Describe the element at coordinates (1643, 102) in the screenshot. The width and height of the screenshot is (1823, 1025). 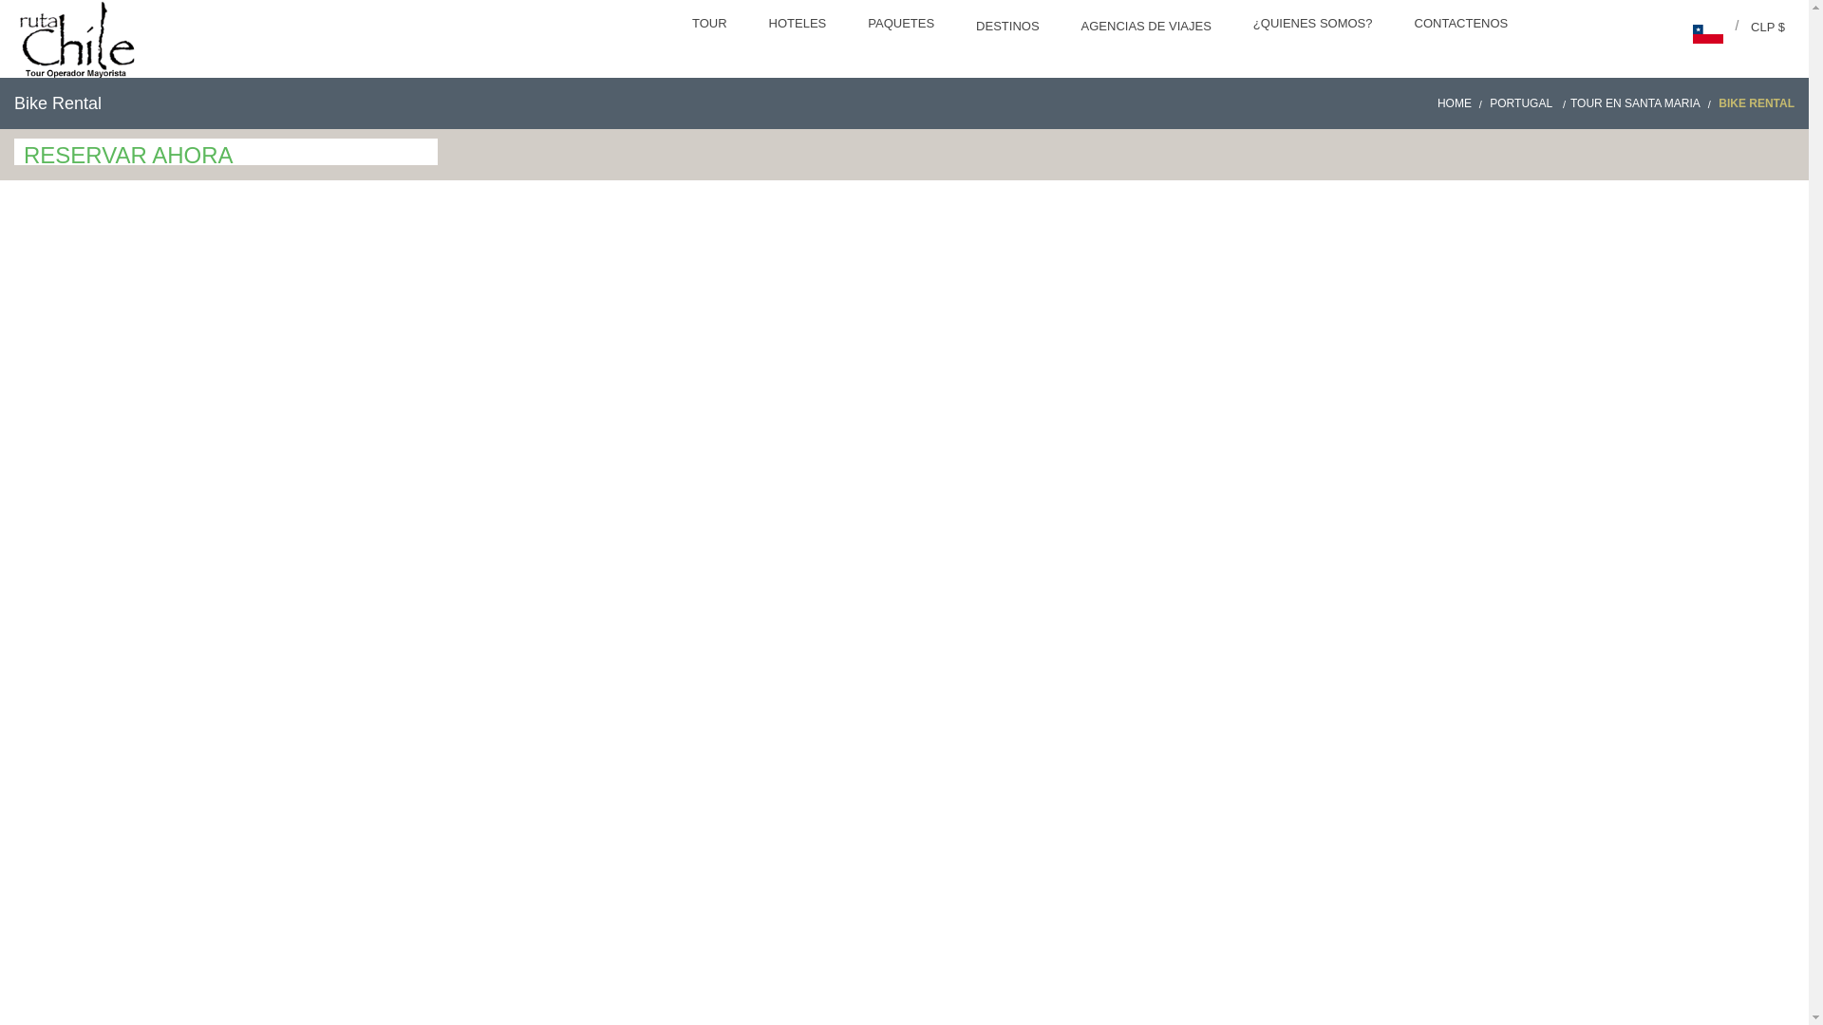
I see `TOUR EN SANTA MARIA` at that location.